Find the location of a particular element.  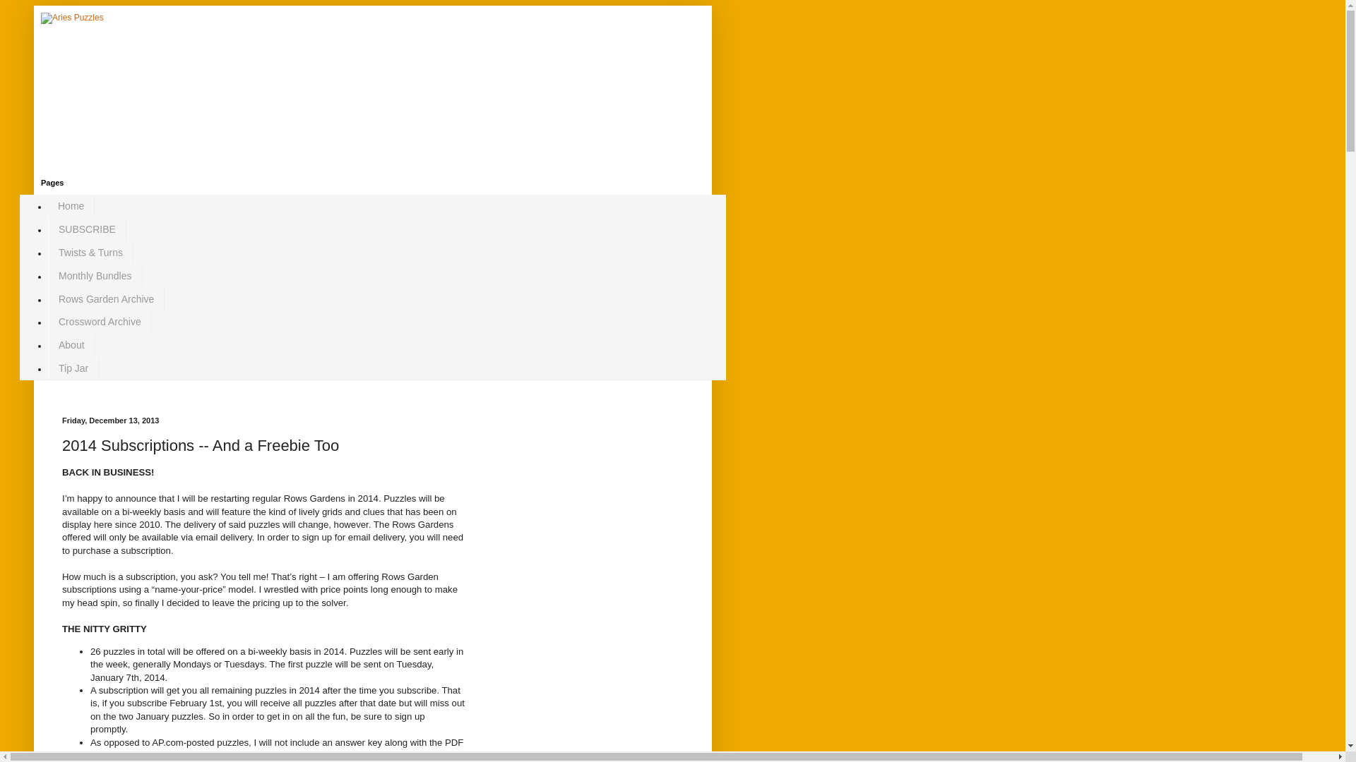

Rows Garden Archive is located at coordinates (106, 298).